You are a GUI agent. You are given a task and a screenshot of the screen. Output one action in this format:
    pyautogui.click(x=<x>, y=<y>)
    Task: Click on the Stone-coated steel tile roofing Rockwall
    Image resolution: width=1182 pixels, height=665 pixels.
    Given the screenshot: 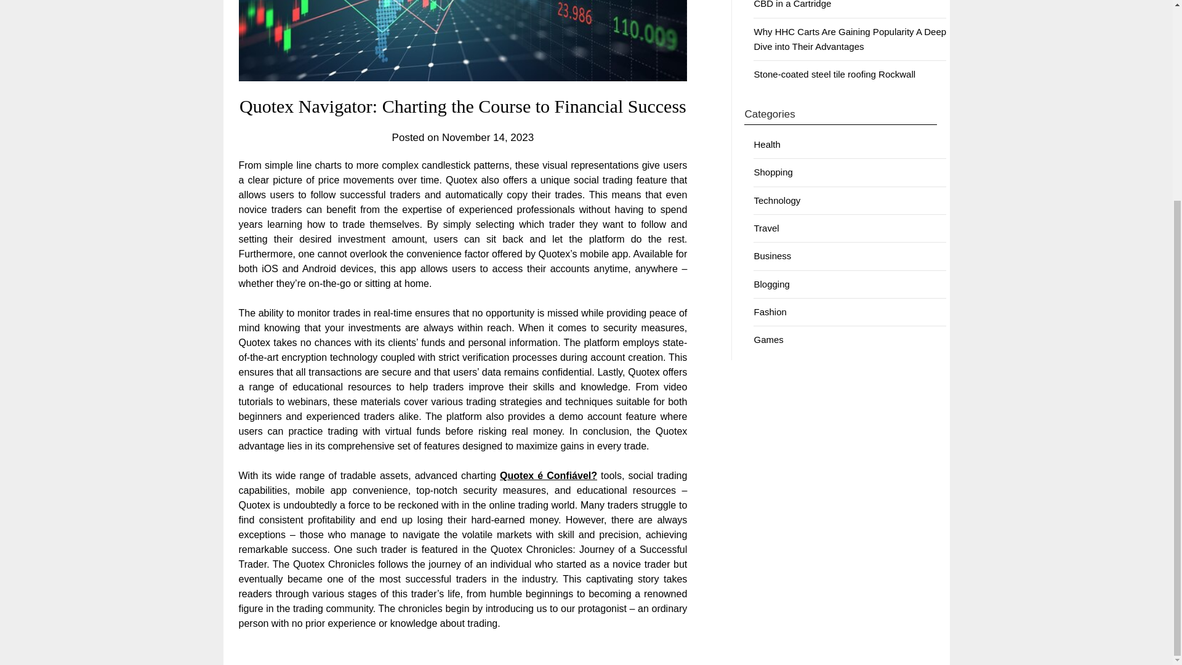 What is the action you would take?
    pyautogui.click(x=834, y=74)
    